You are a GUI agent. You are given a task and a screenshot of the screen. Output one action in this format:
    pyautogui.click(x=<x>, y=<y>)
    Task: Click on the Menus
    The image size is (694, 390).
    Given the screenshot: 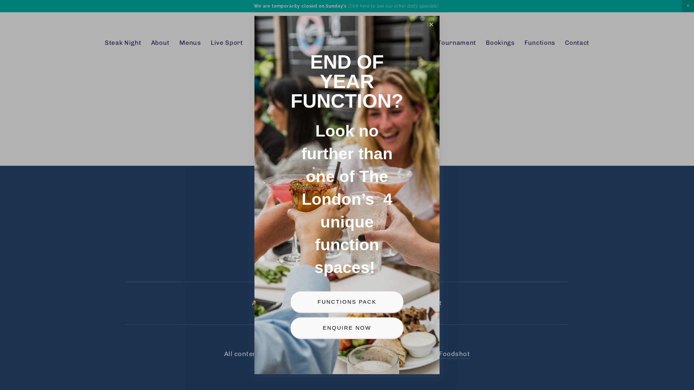 What is the action you would take?
    pyautogui.click(x=190, y=43)
    